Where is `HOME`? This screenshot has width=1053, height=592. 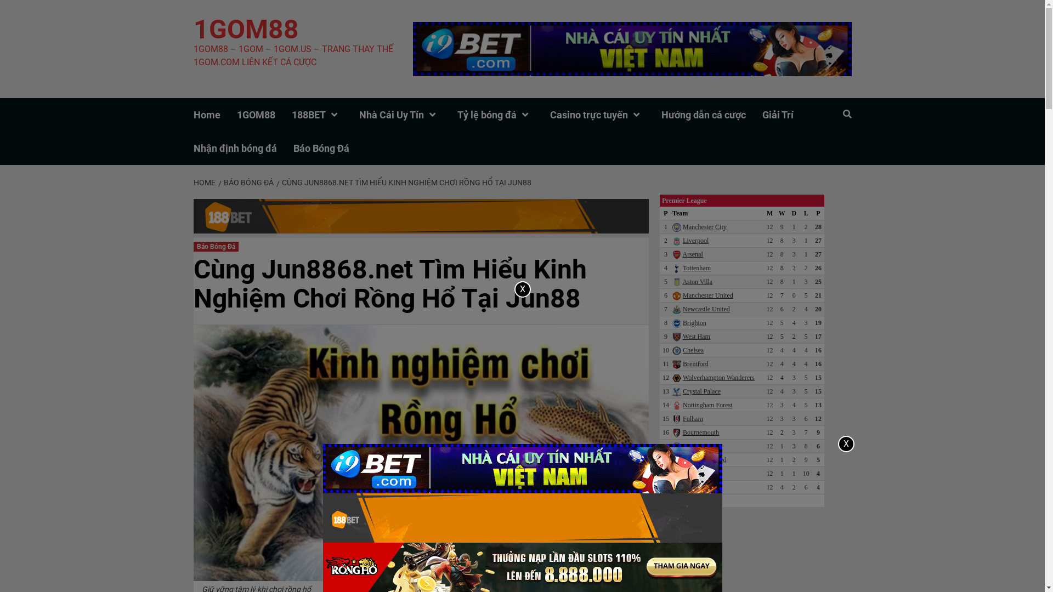
HOME is located at coordinates (205, 183).